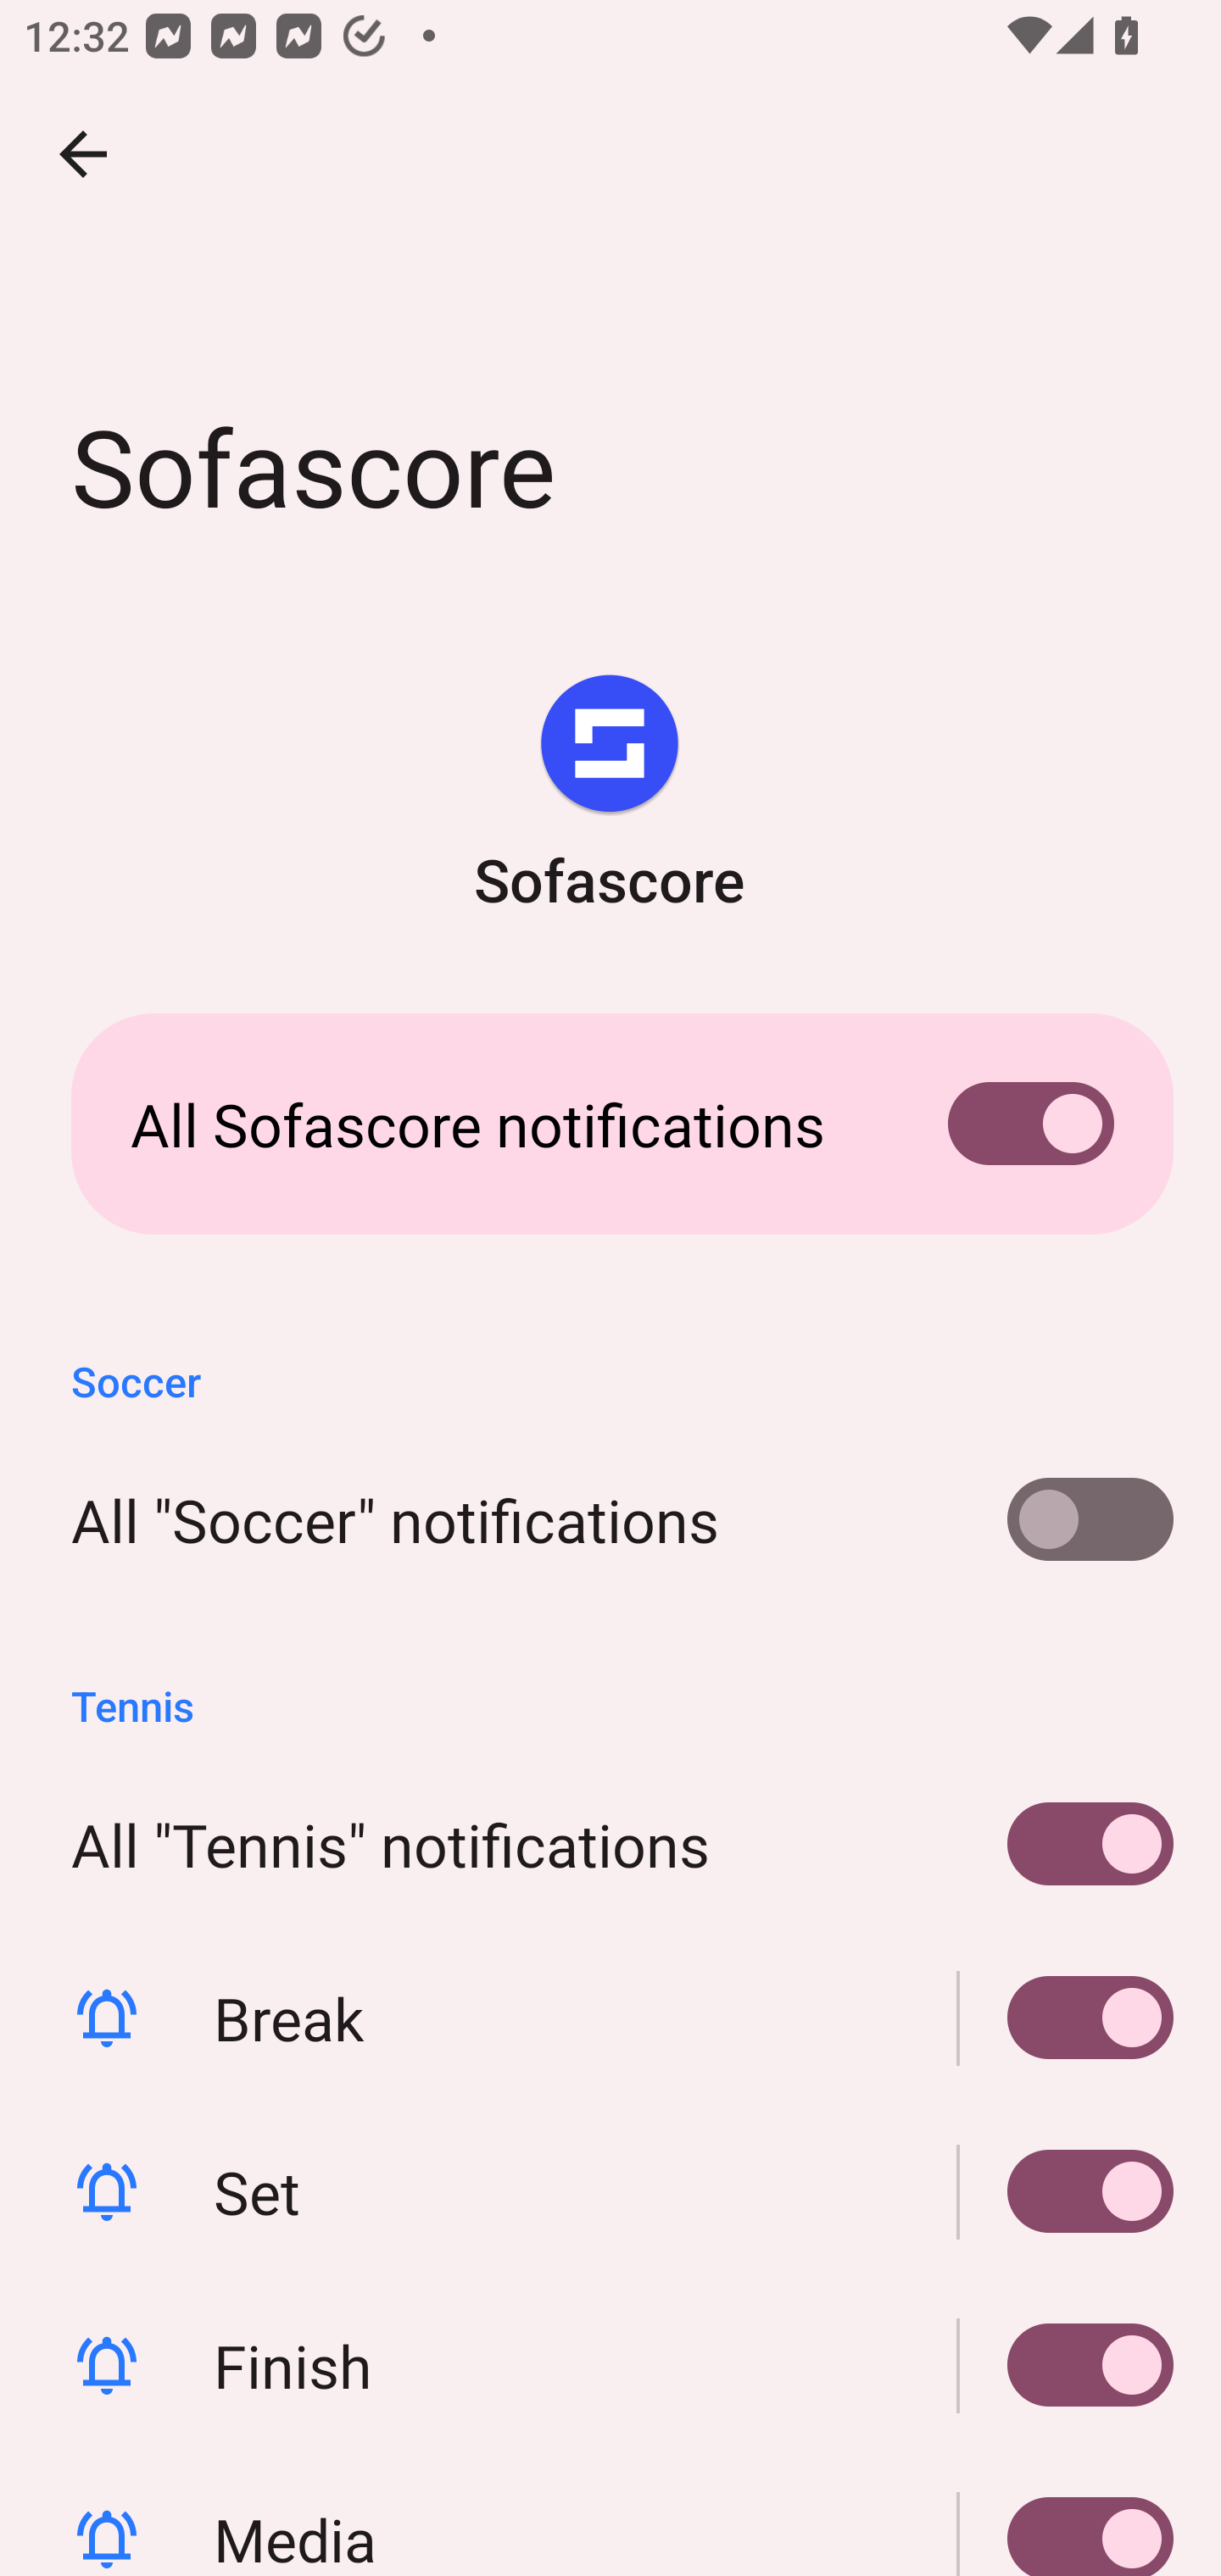 This screenshot has width=1221, height=2576. What do you see at coordinates (610, 2366) in the screenshot?
I see `Finish` at bounding box center [610, 2366].